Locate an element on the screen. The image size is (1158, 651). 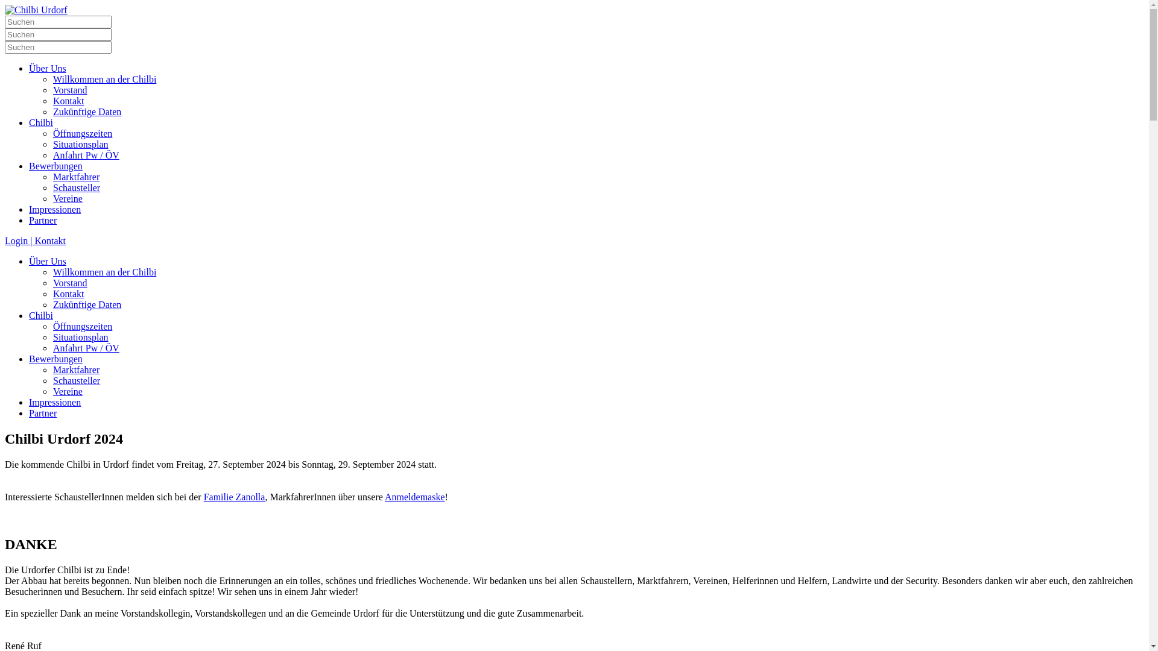
Kontakt is located at coordinates (69, 294).